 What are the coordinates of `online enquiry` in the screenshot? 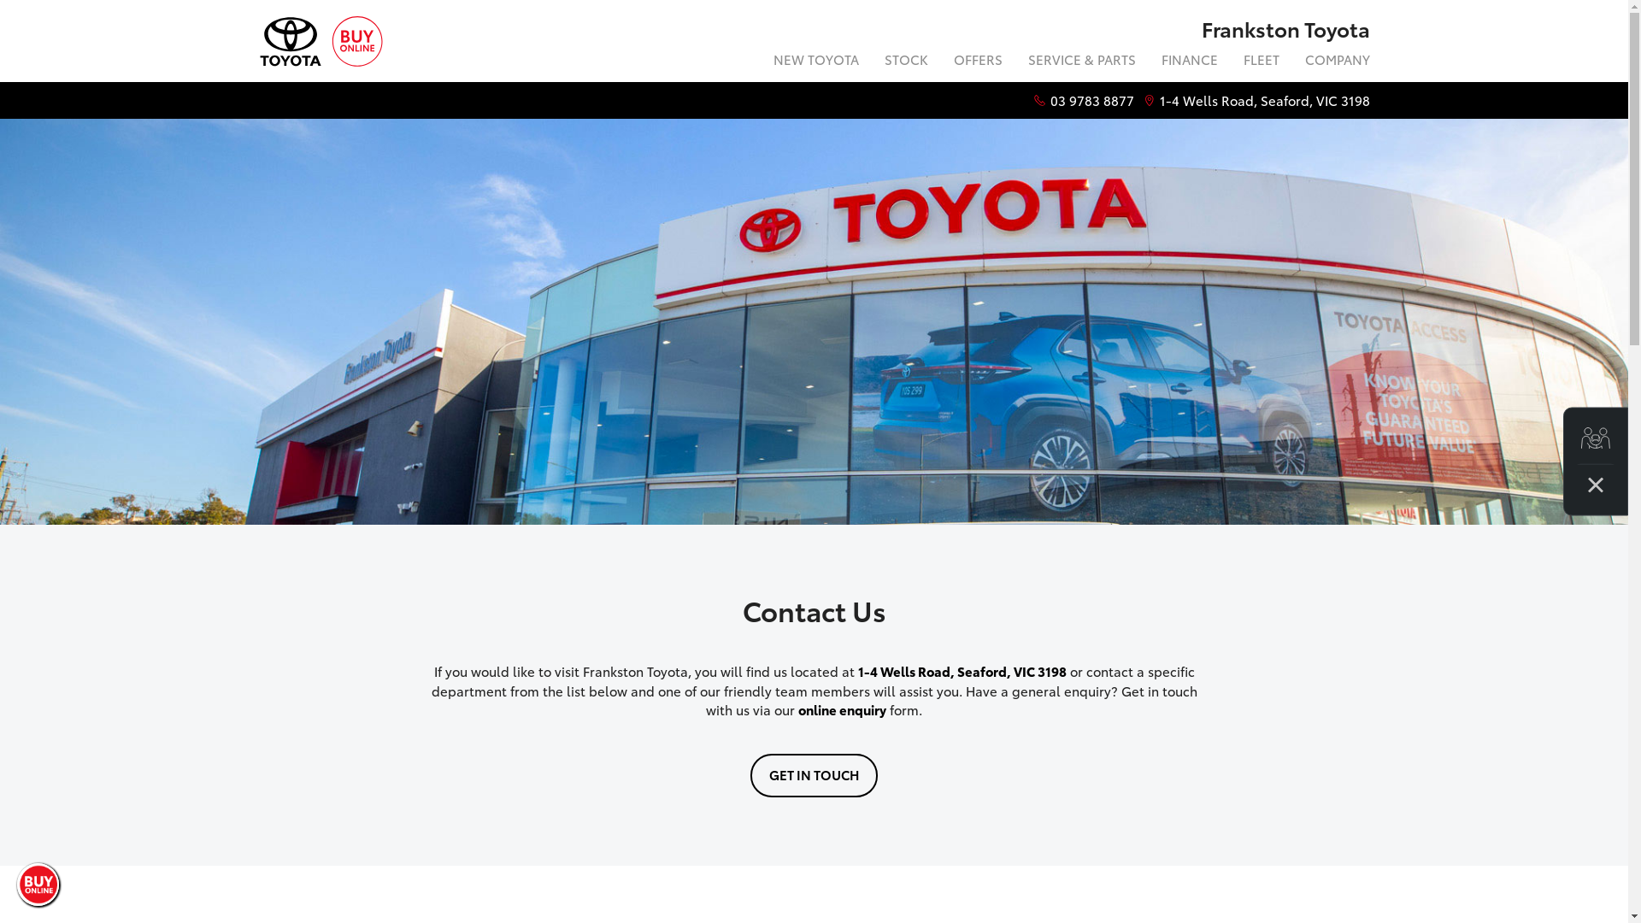 It's located at (843, 709).